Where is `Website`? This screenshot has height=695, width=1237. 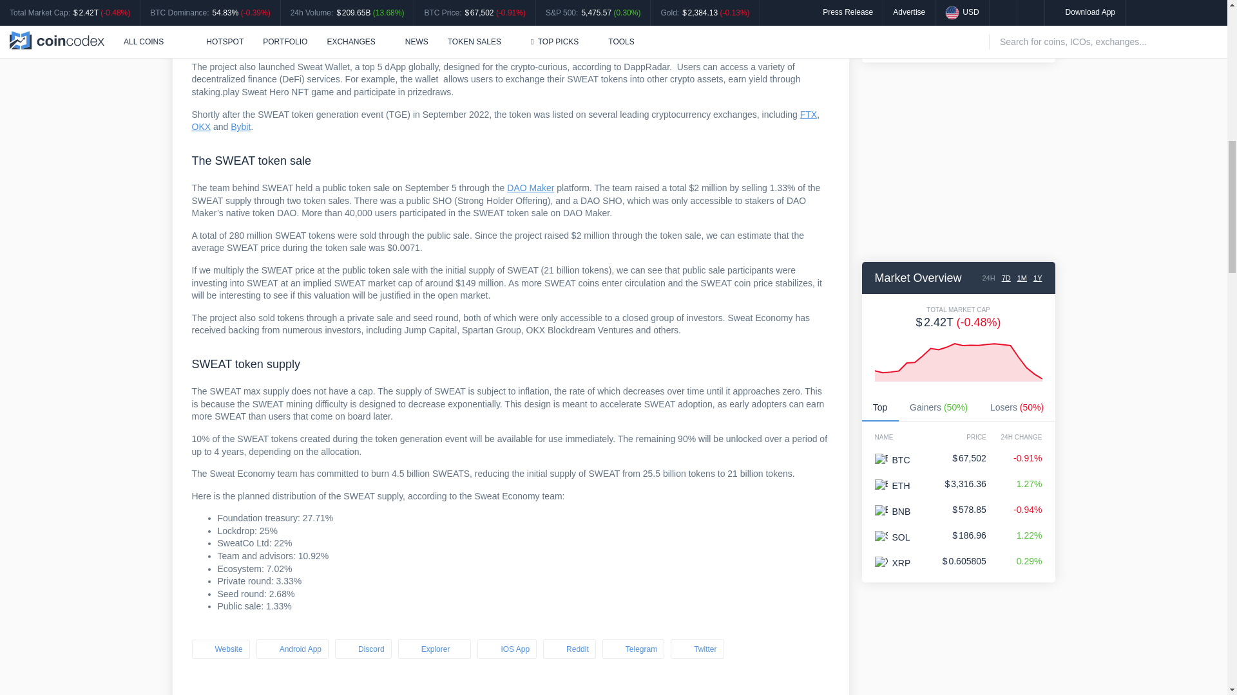
Website is located at coordinates (220, 649).